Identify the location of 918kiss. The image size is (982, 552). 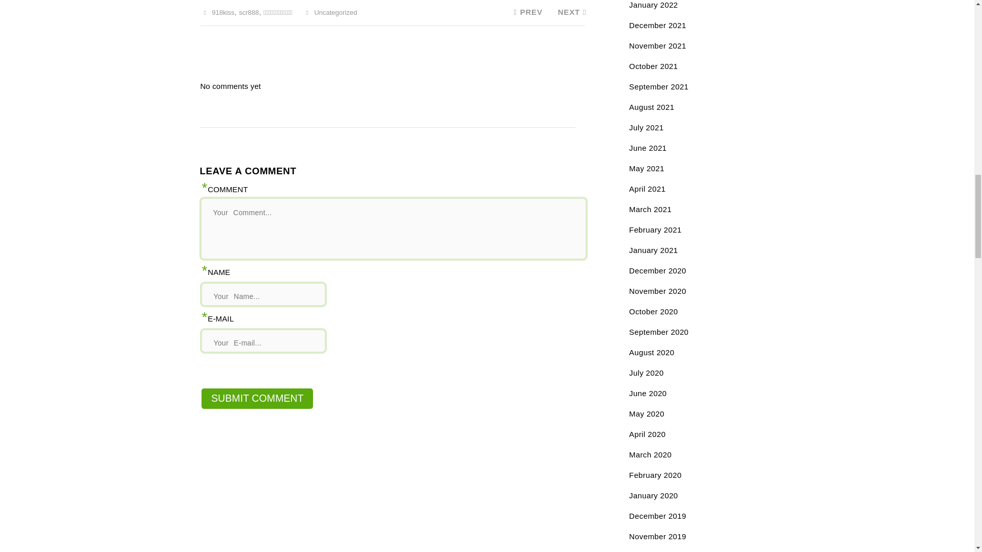
(223, 12).